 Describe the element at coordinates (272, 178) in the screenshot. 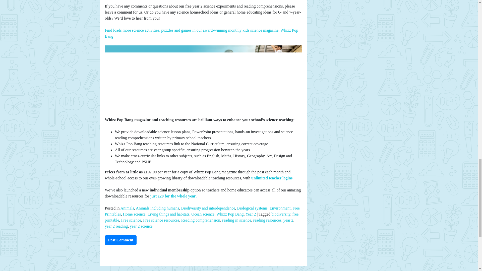

I see `unlimited teacher logins.` at that location.